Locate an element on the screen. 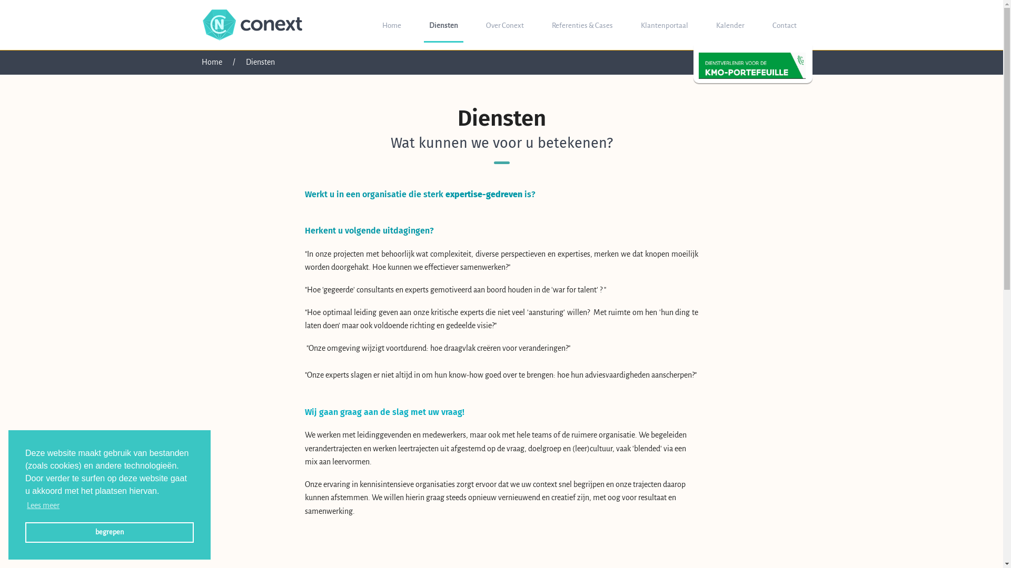 The image size is (1011, 568). Diensten is located at coordinates (260, 62).